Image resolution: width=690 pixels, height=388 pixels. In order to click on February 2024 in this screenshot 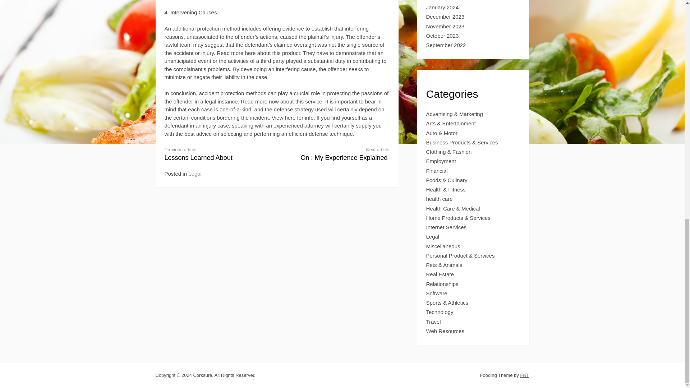, I will do `click(442, 36)`.